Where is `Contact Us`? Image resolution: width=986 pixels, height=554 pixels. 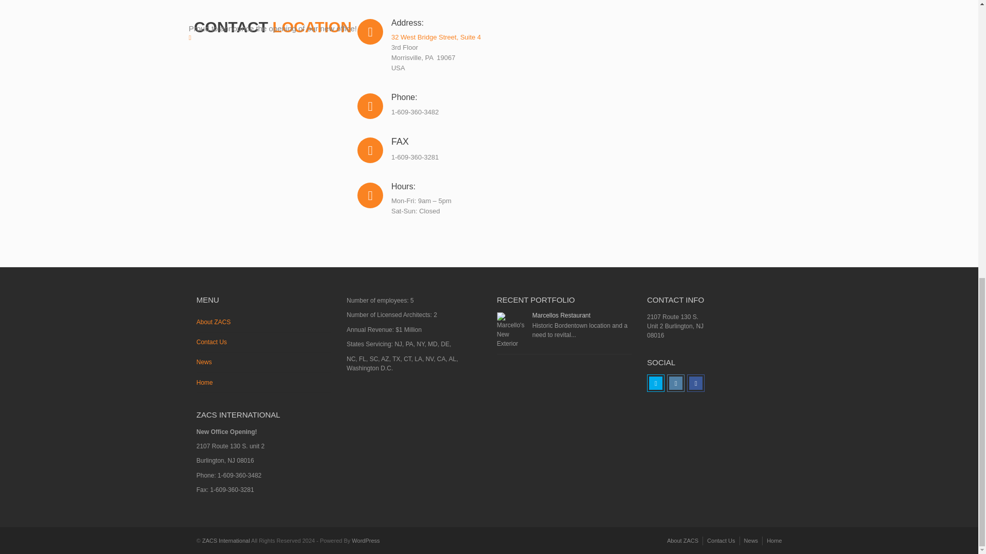 Contact Us is located at coordinates (264, 342).